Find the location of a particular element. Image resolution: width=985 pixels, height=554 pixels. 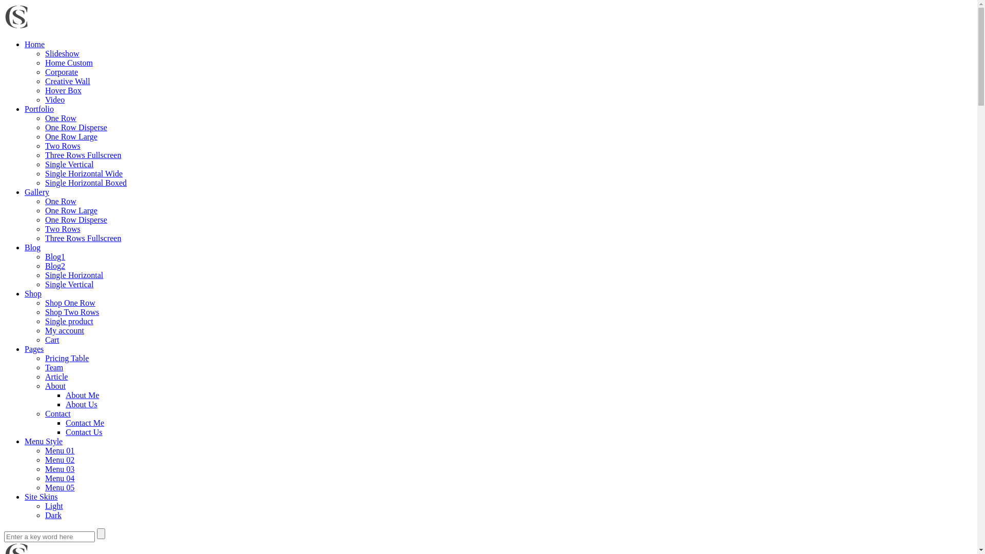

Blog1 is located at coordinates (55, 256).